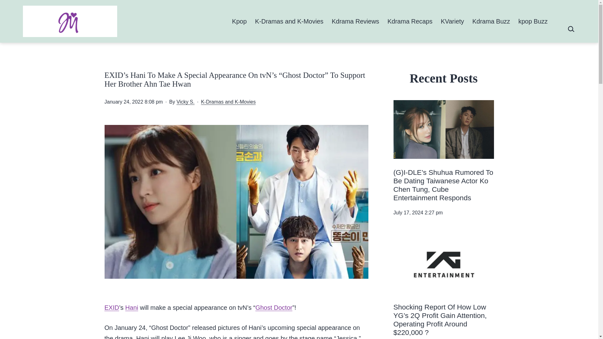 The width and height of the screenshot is (603, 339). I want to click on K-Dramas and K-Movies, so click(289, 21).